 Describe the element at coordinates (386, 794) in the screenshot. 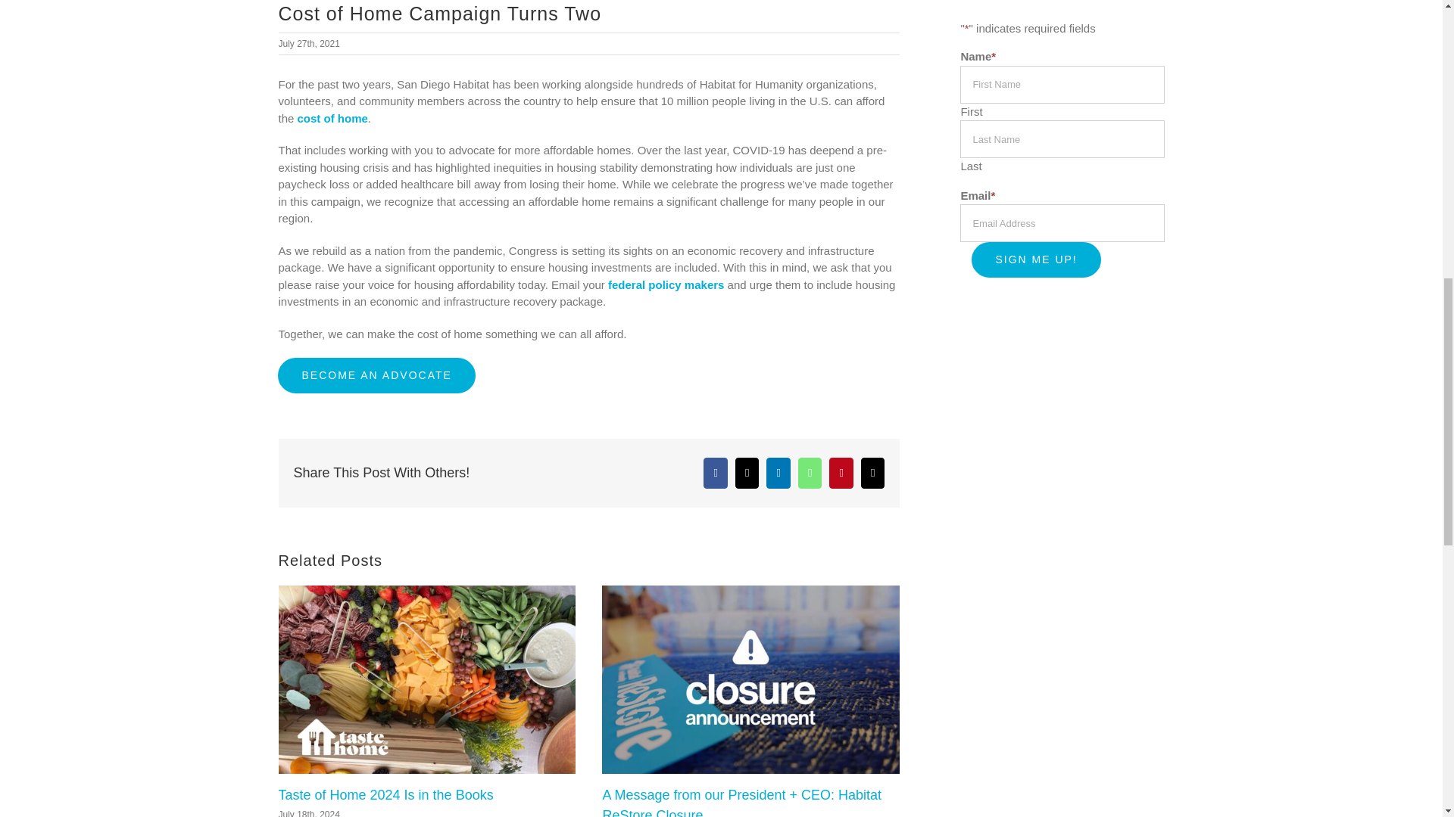

I see `Taste of Home 2024 Is in the Books` at that location.